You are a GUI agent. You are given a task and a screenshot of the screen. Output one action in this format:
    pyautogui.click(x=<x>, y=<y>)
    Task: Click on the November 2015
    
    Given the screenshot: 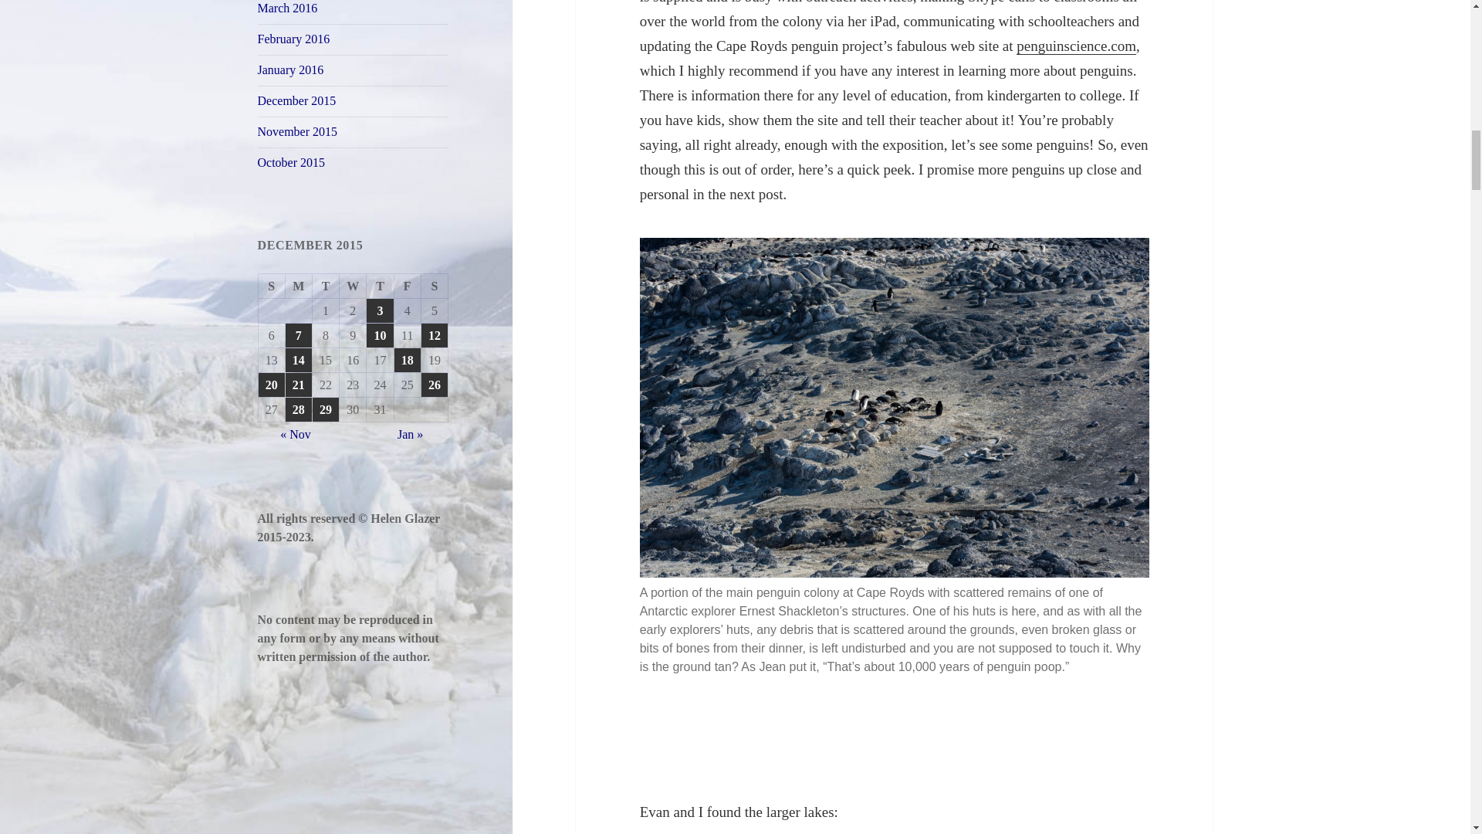 What is the action you would take?
    pyautogui.click(x=298, y=131)
    